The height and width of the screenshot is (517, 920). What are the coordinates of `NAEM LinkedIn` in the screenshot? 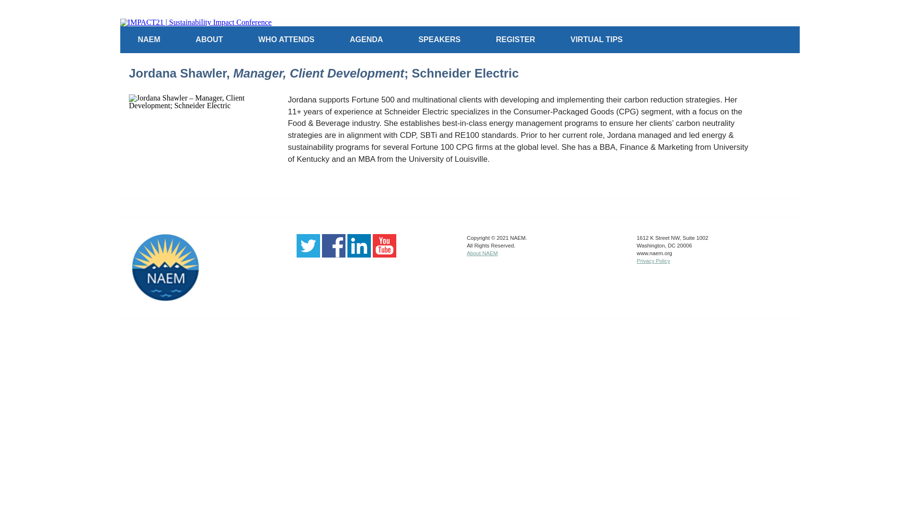 It's located at (359, 255).